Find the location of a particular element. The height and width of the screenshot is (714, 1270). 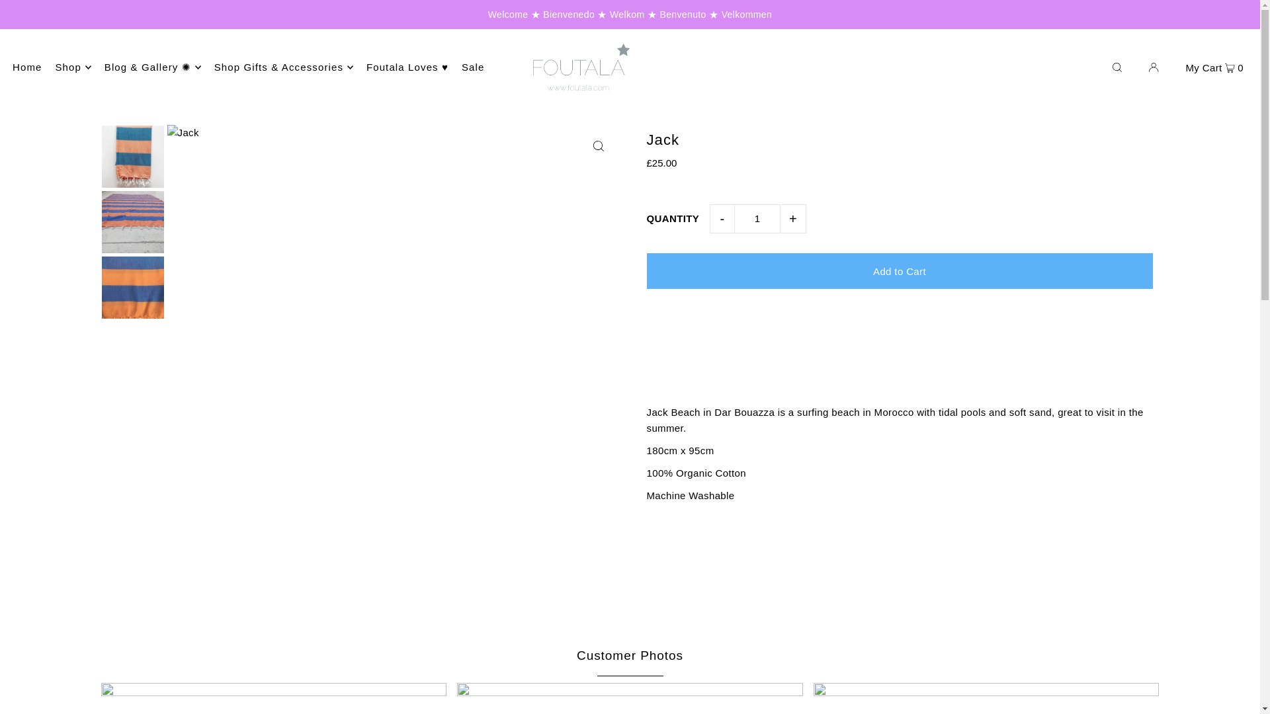

Home is located at coordinates (27, 67).